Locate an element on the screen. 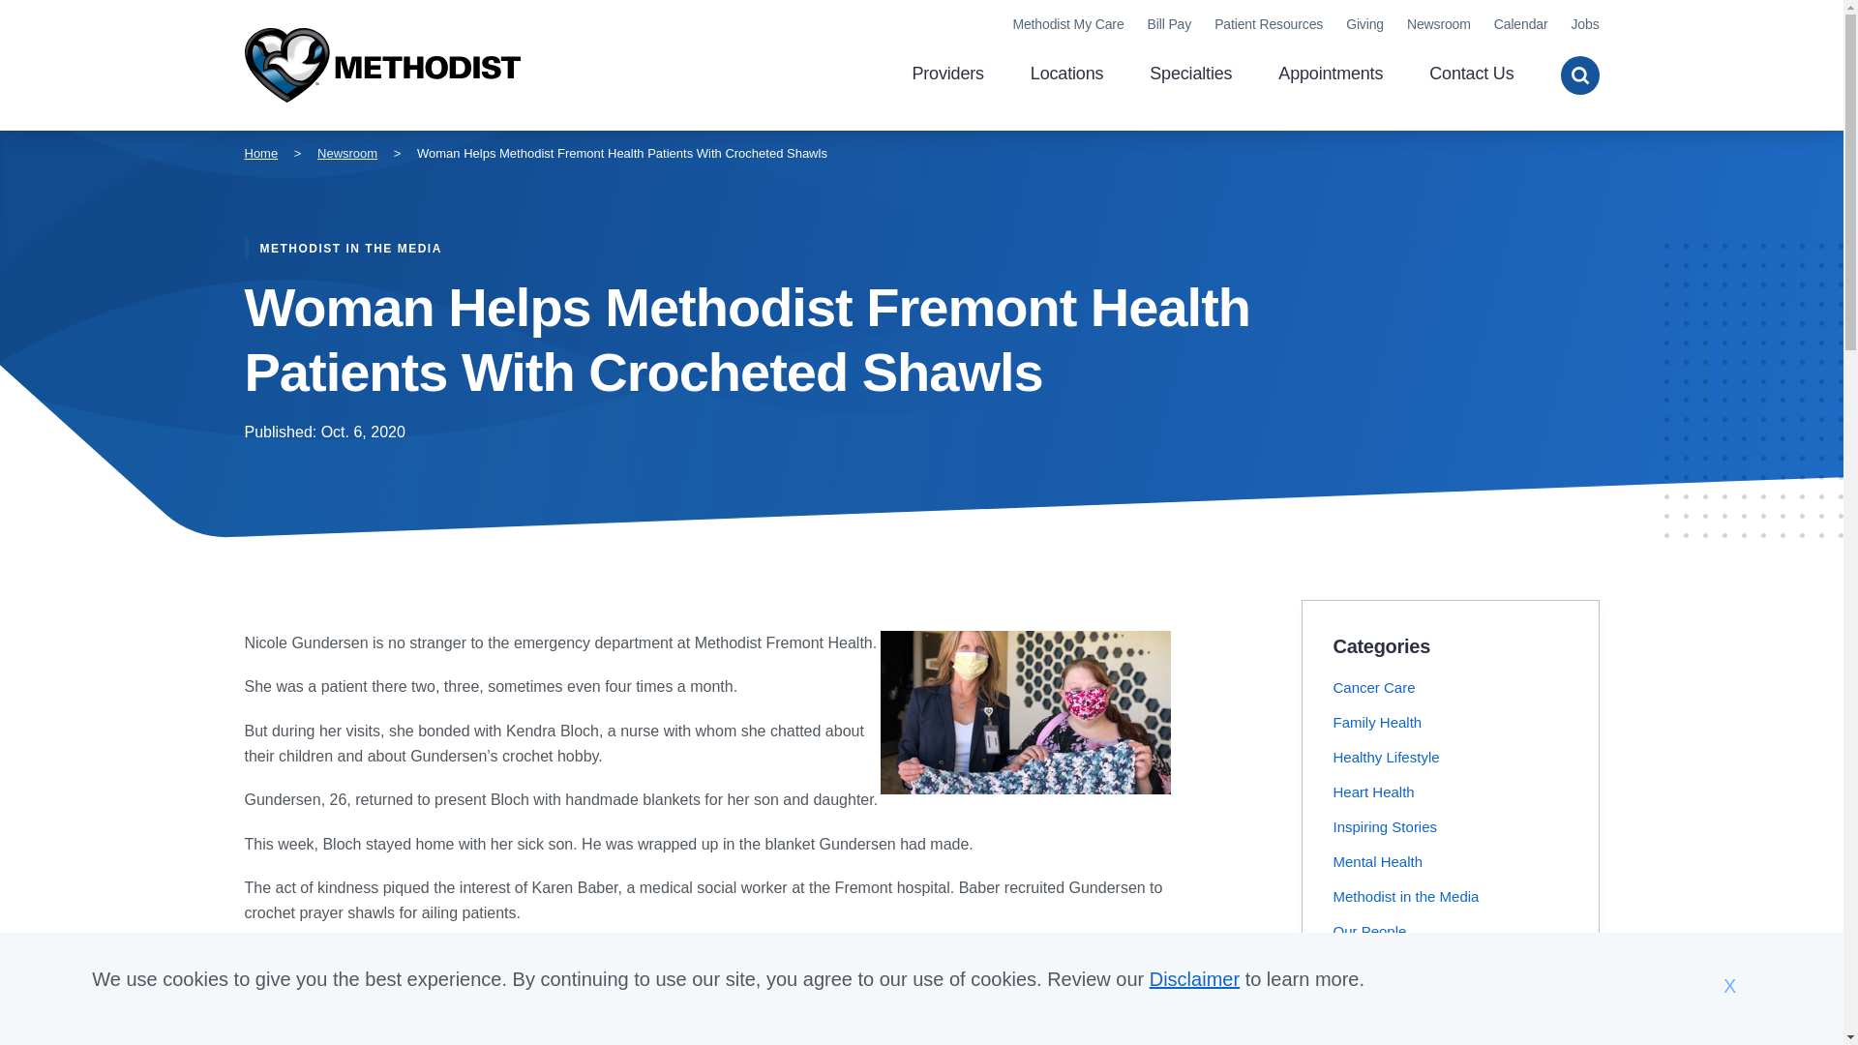 This screenshot has height=1045, width=1858. Today's Medicine is located at coordinates (1390, 1035).